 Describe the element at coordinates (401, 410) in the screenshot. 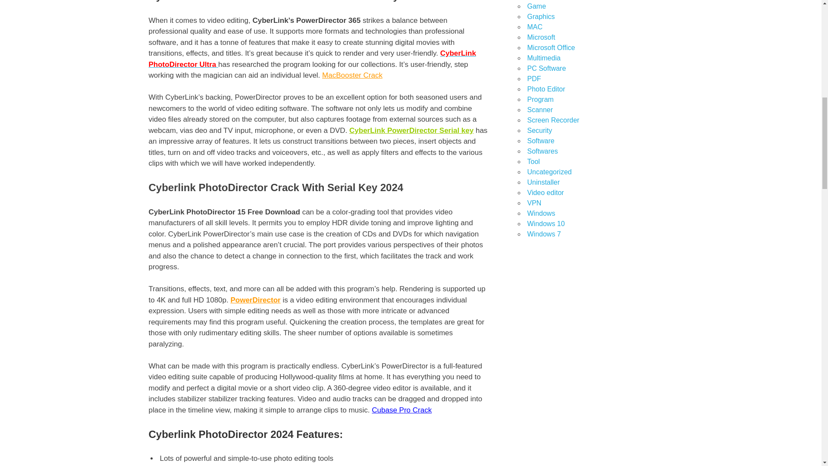

I see `Cubase Pro Crack` at that location.